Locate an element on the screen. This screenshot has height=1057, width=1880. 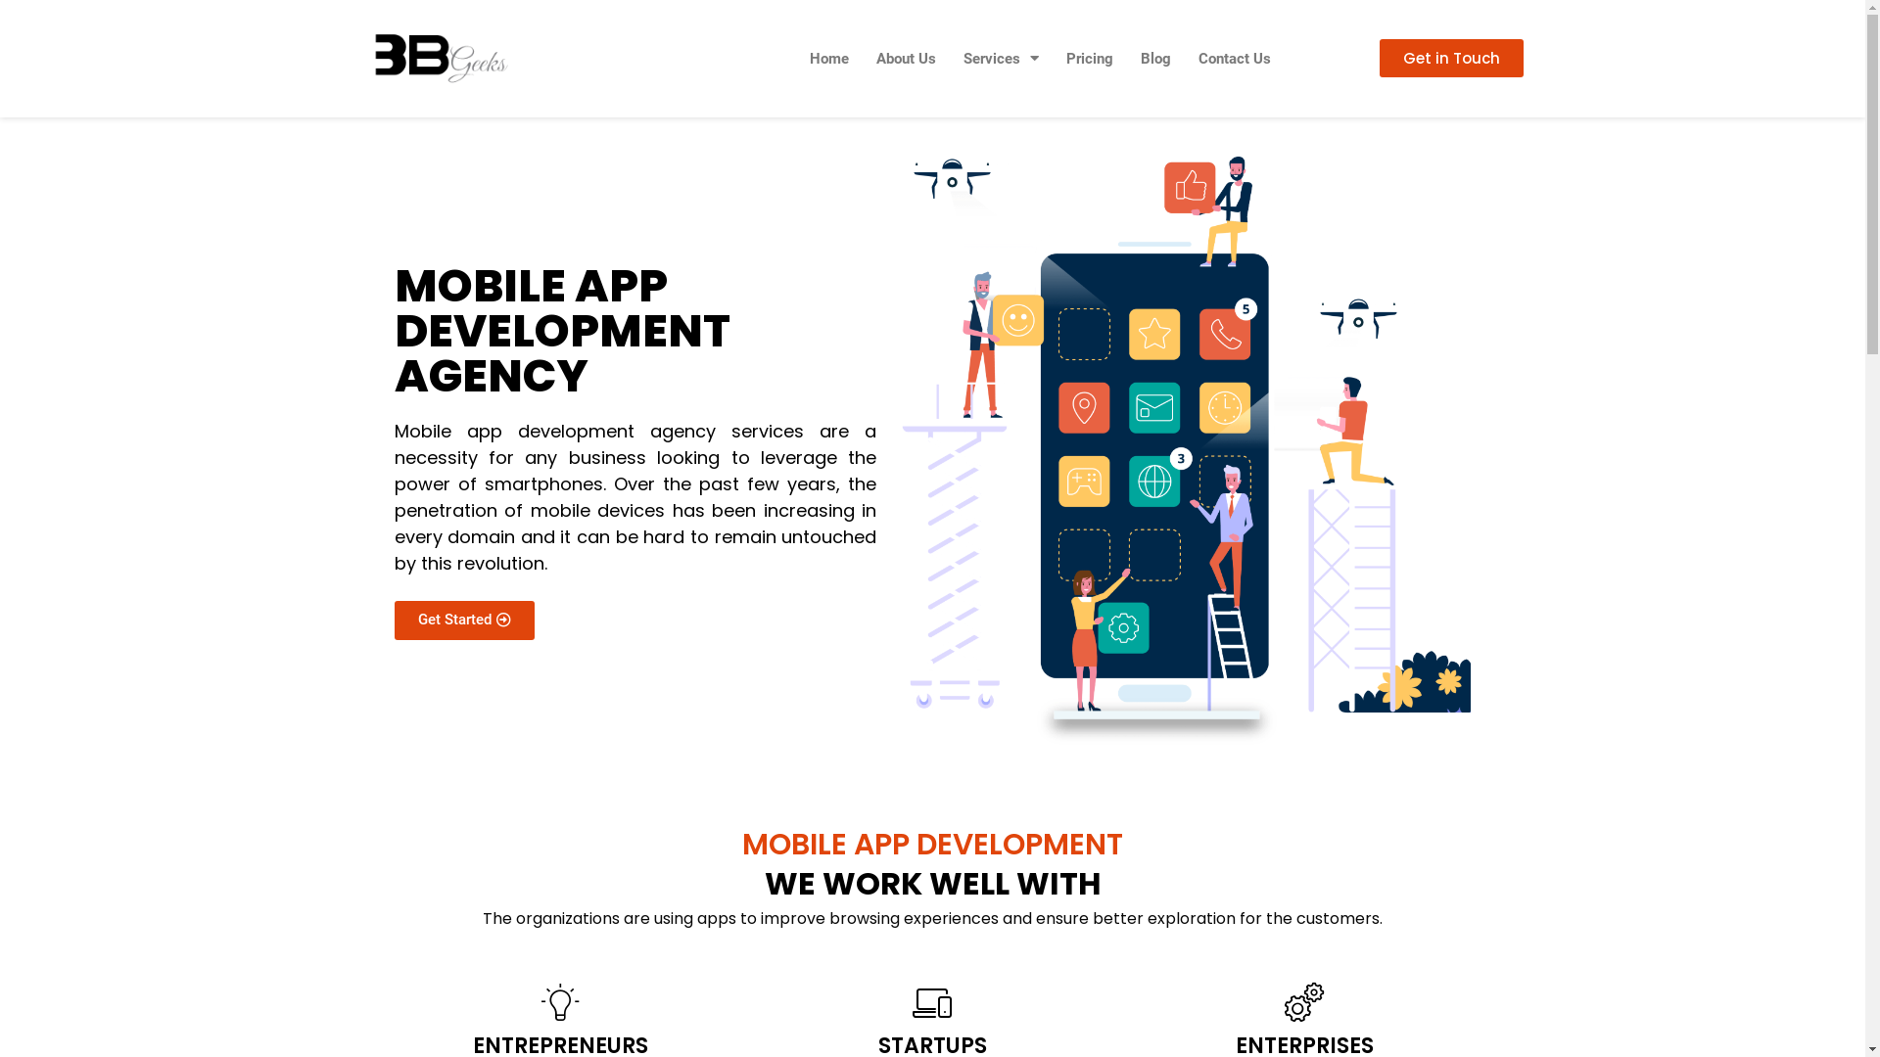
Home is located at coordinates (829, 59).